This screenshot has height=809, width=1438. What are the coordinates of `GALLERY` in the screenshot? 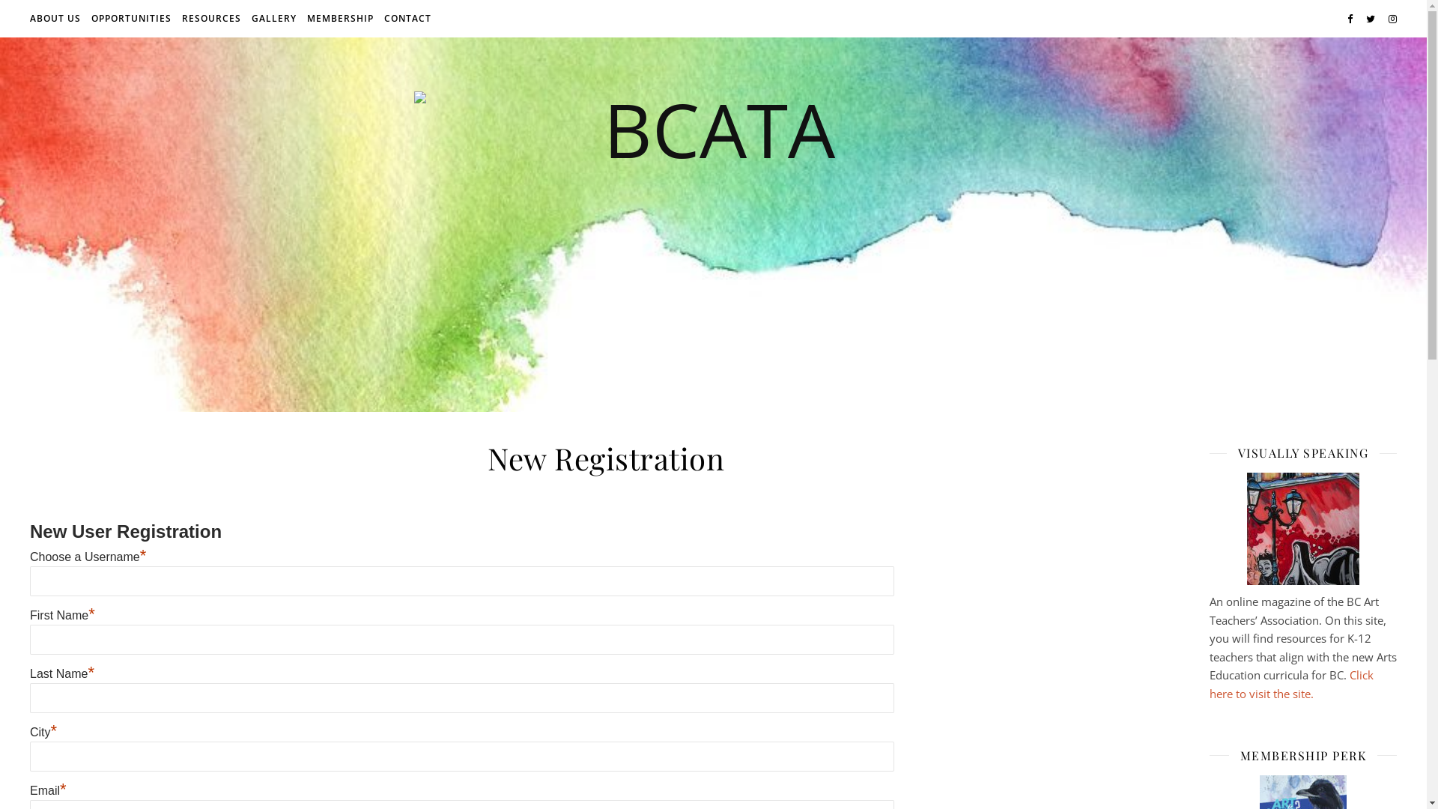 It's located at (274, 19).